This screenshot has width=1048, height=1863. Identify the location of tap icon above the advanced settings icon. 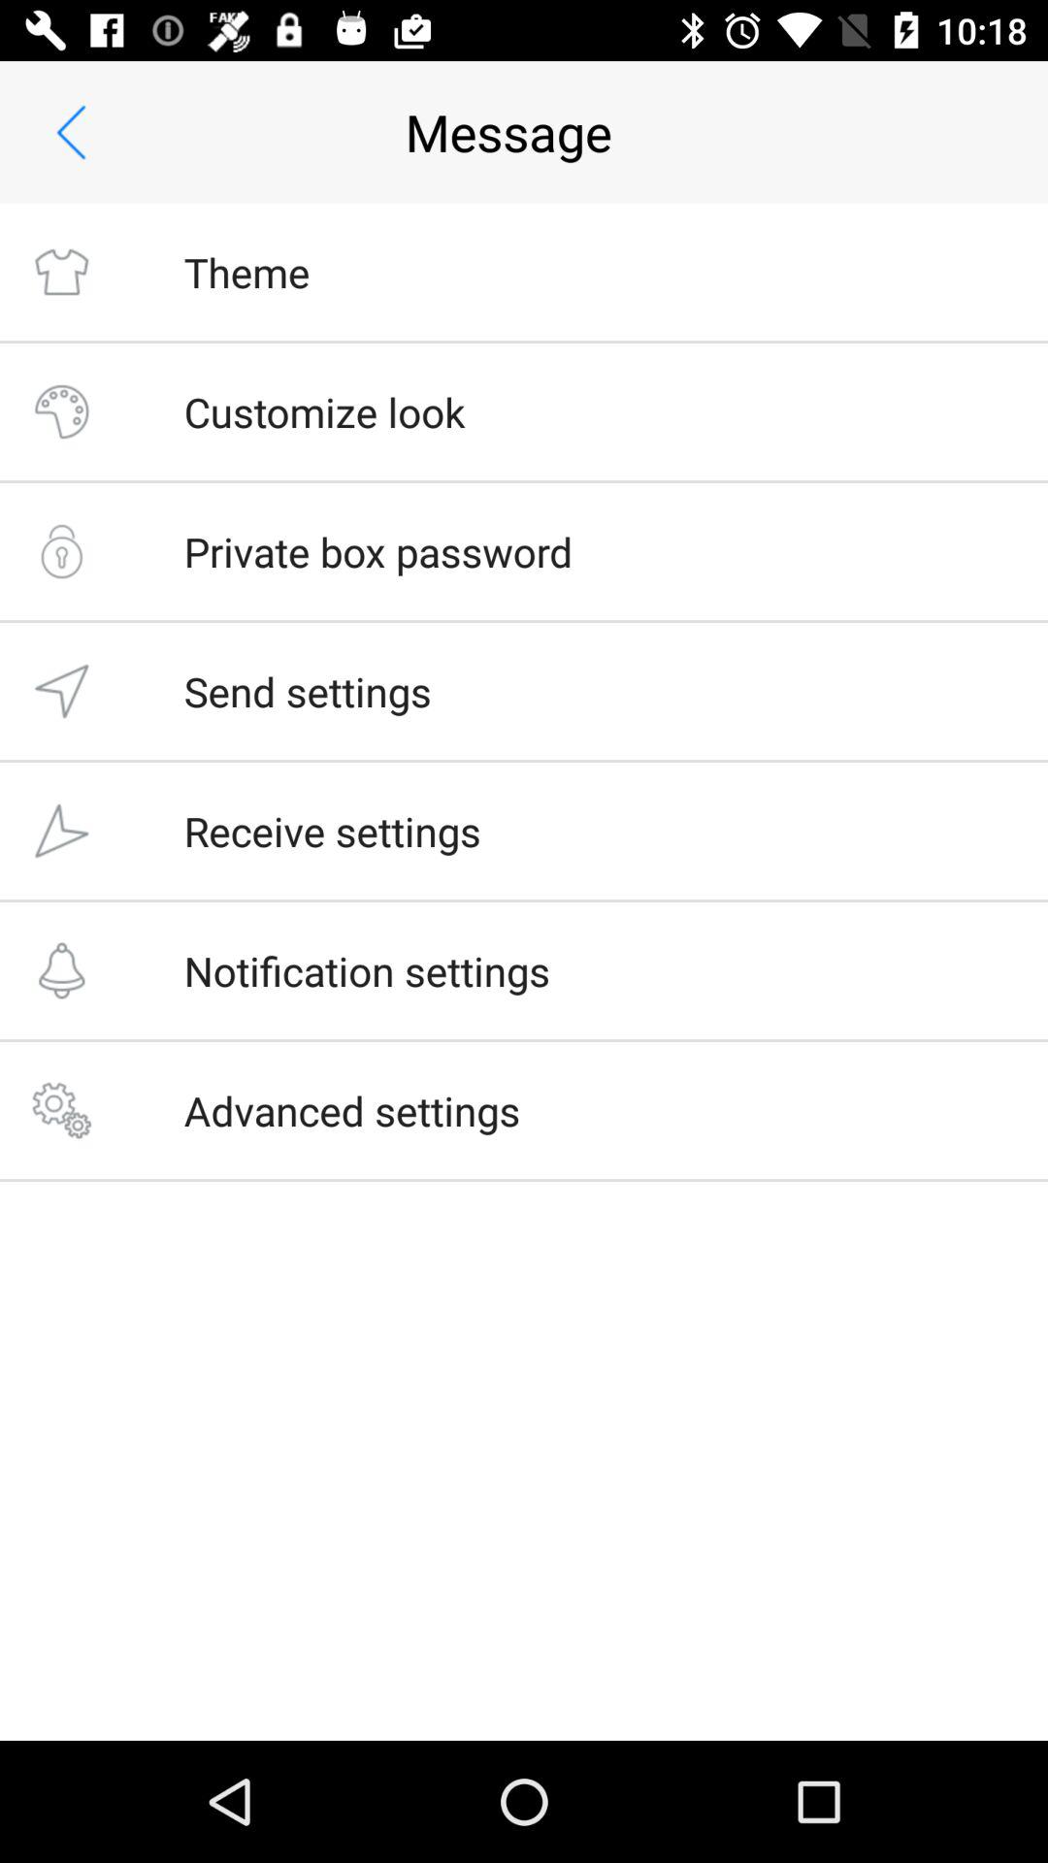
(367, 970).